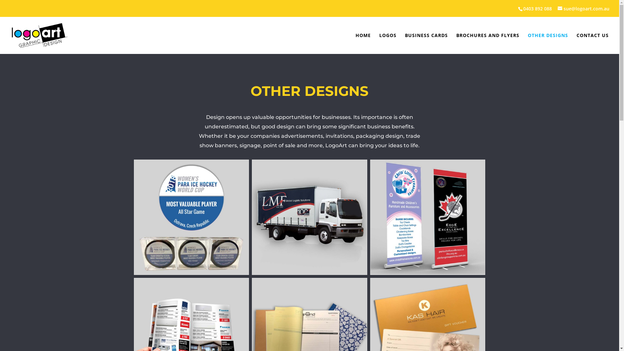 This screenshot has width=624, height=351. I want to click on OTHER DESIGNS, so click(548, 44).